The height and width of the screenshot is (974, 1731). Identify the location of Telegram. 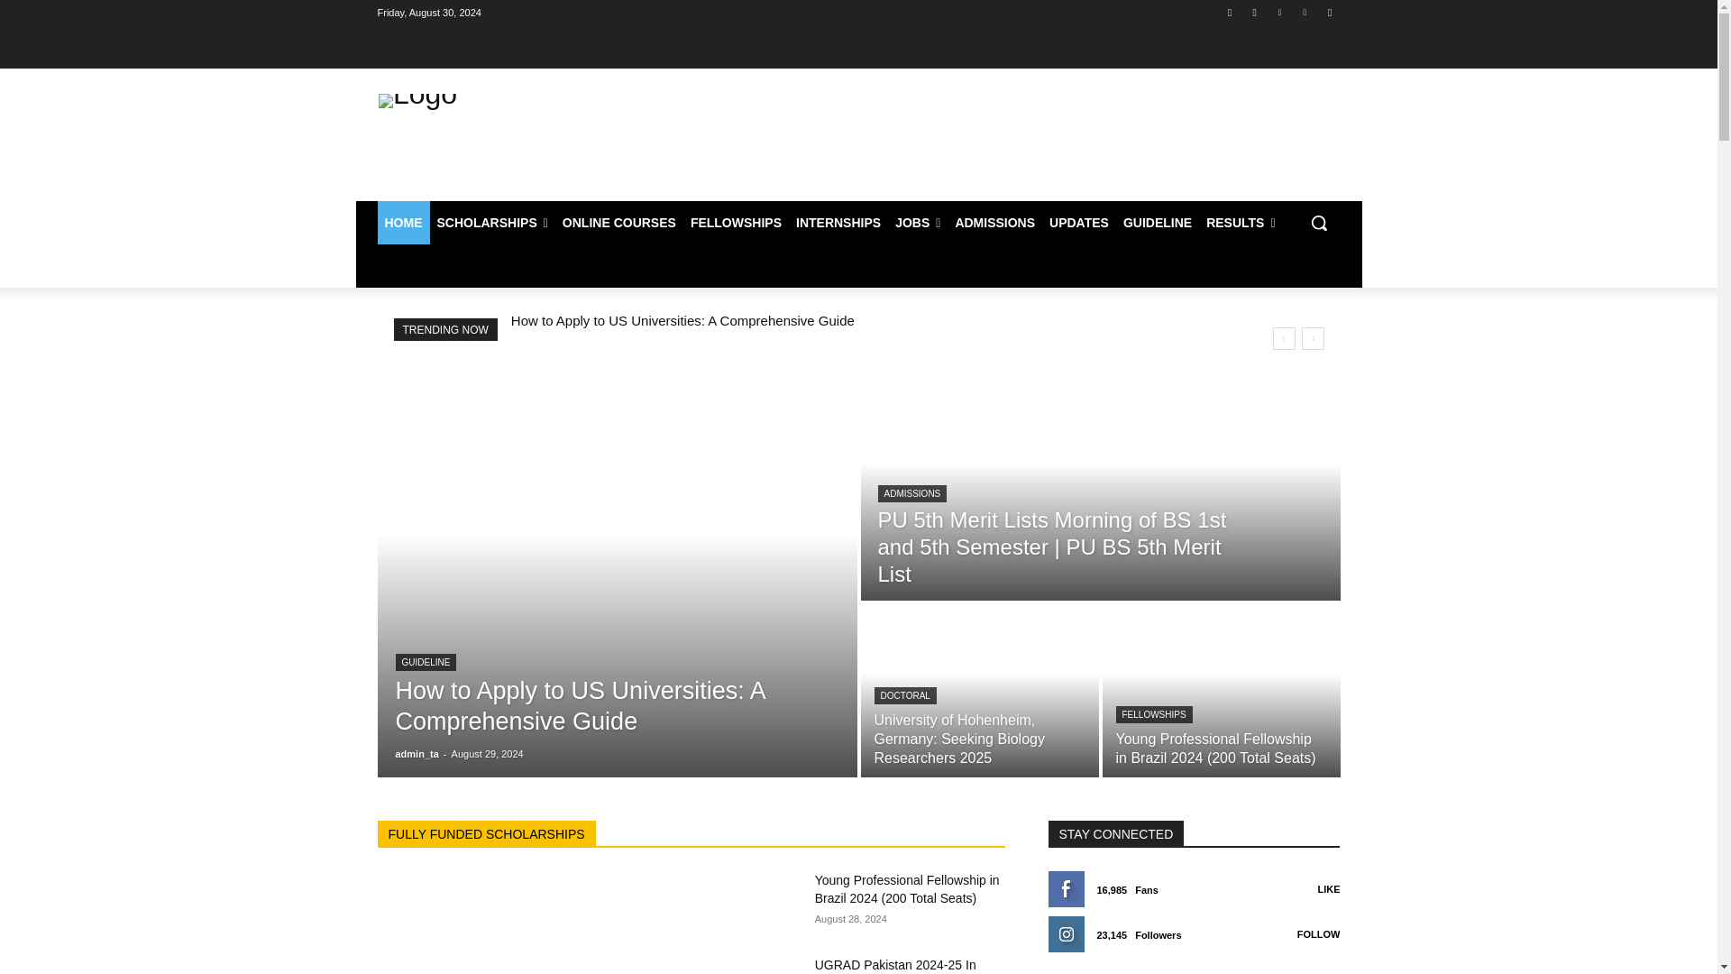
(1329, 12).